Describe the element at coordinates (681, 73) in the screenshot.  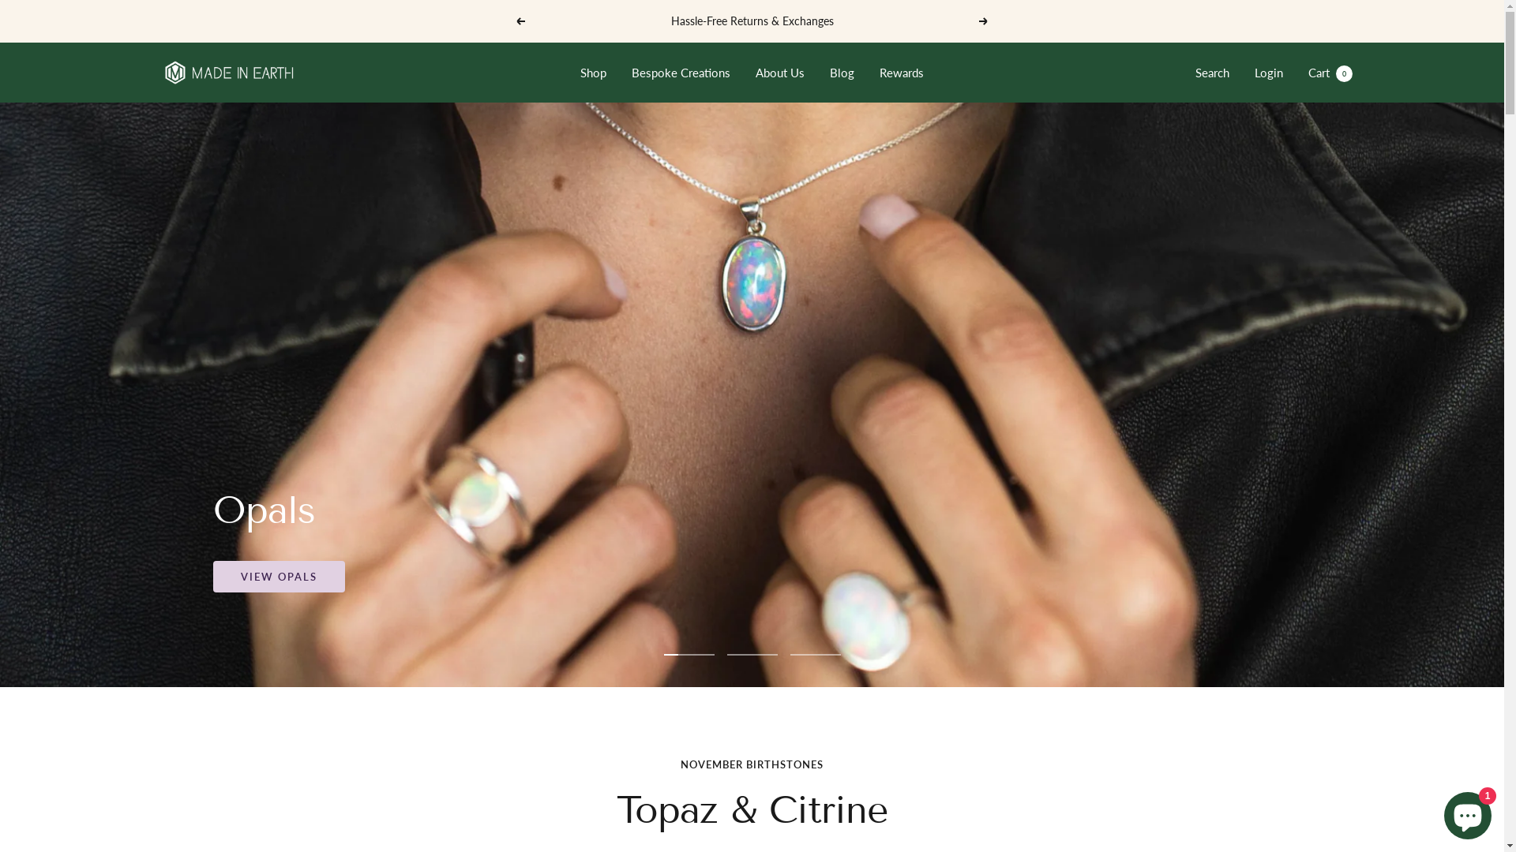
I see `Bespoke Creations` at that location.